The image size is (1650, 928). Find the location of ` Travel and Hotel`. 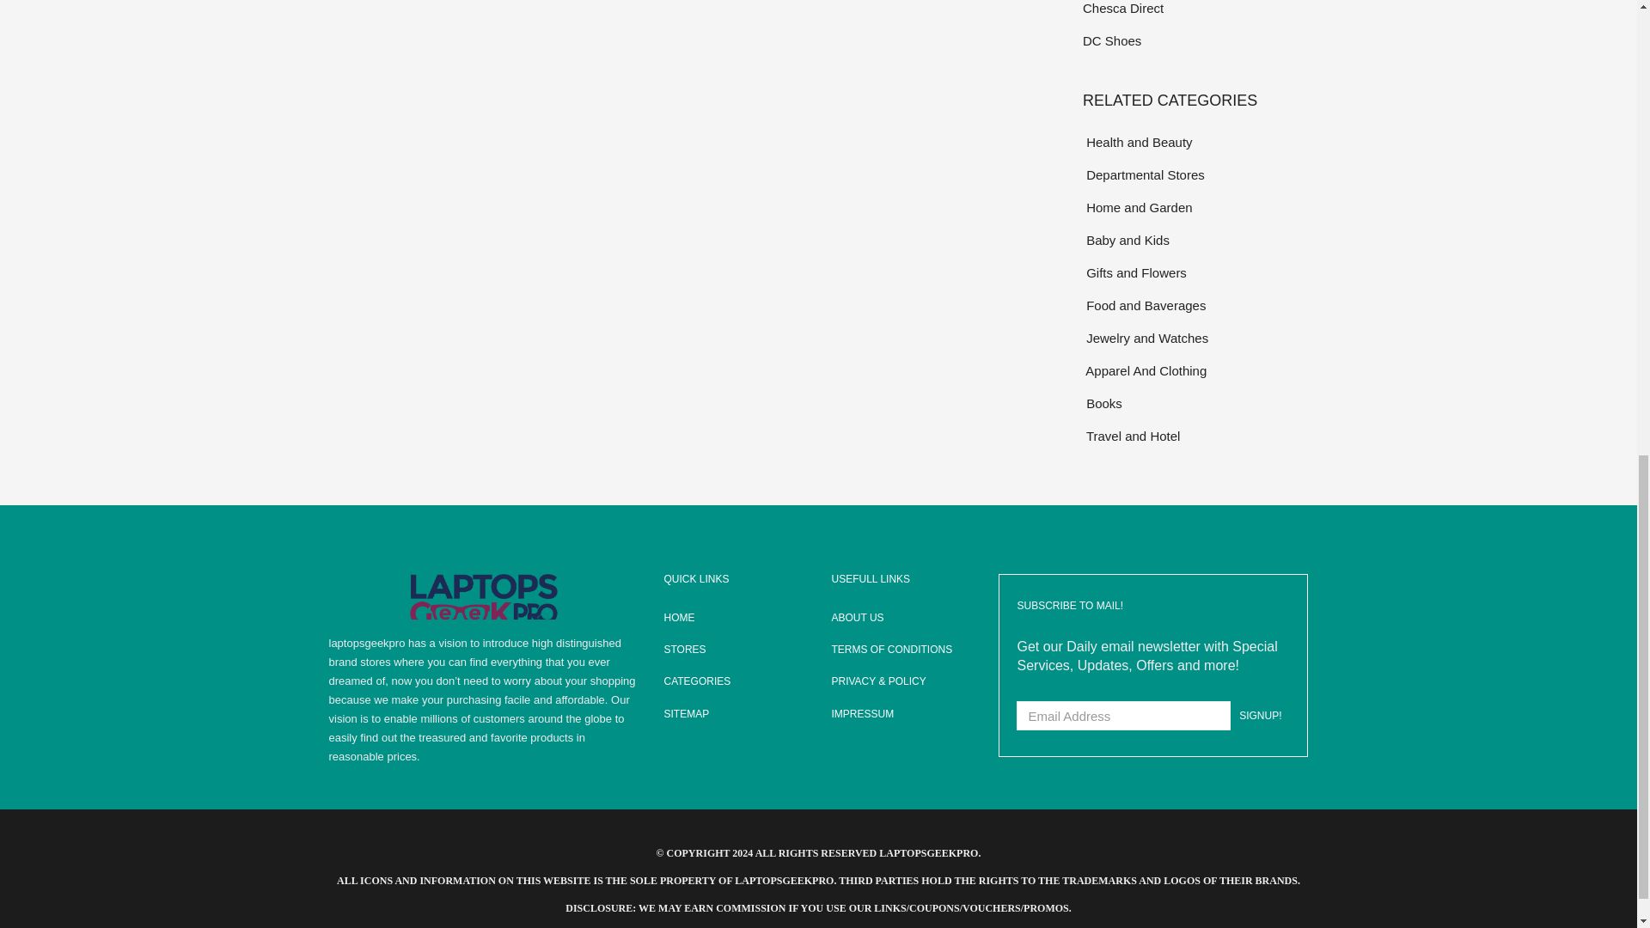

 Travel and Hotel is located at coordinates (1195, 435).